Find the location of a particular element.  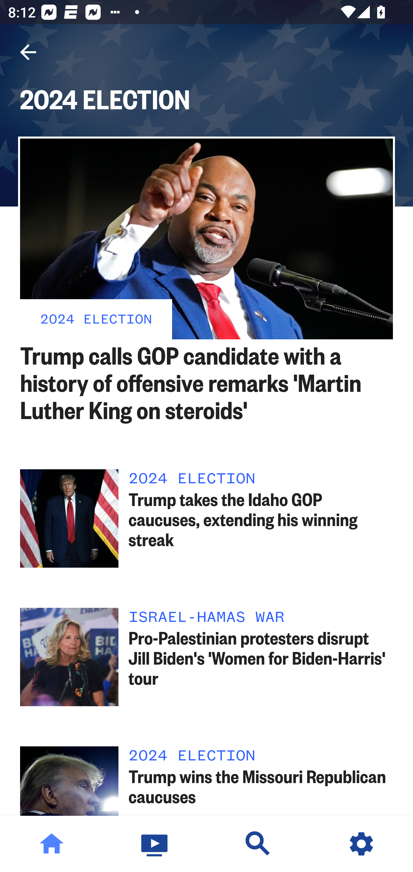

Watch is located at coordinates (155, 844).